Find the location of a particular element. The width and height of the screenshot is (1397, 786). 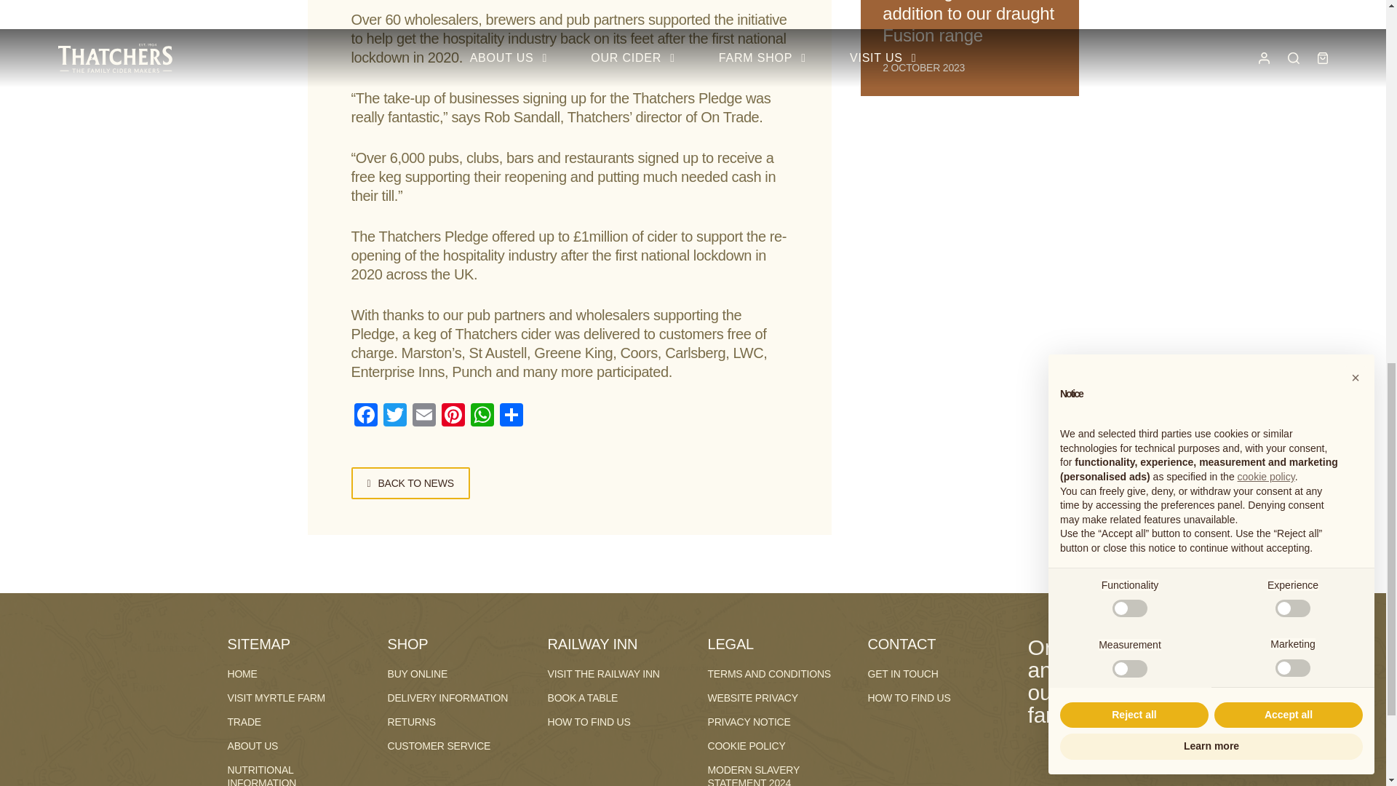

Twitter is located at coordinates (394, 416).